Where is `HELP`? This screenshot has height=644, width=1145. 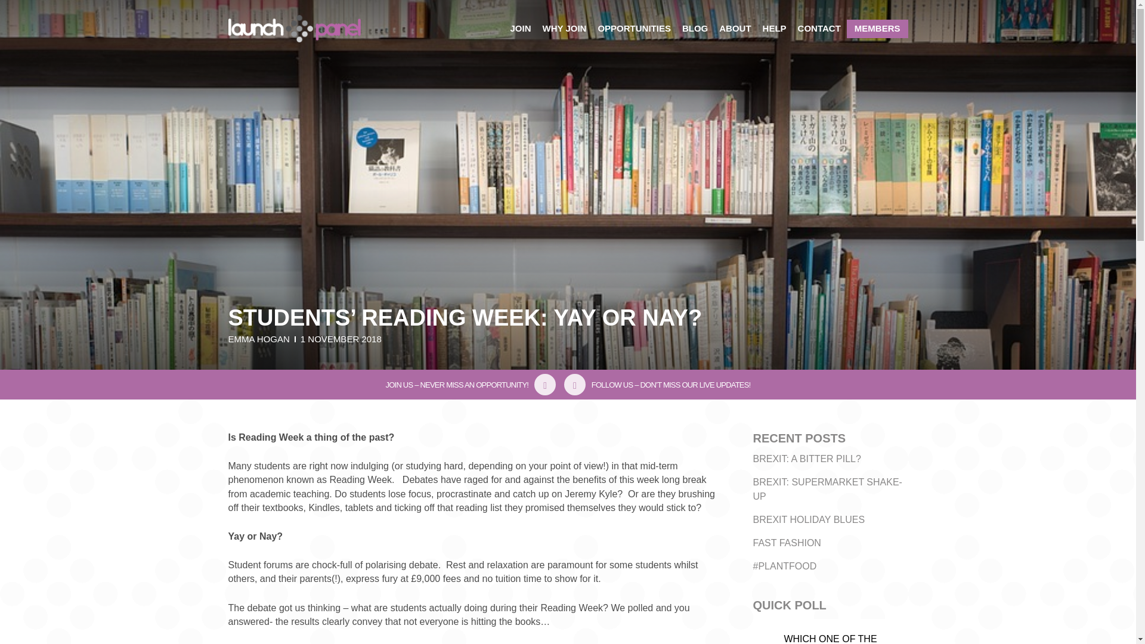 HELP is located at coordinates (774, 29).